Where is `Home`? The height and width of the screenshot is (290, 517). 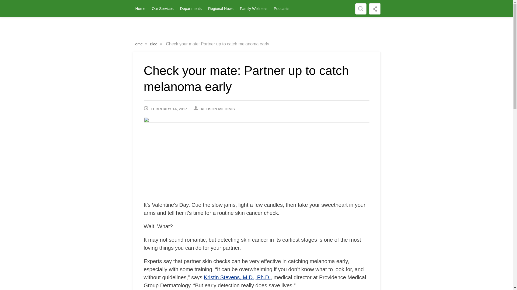 Home is located at coordinates (140, 9).